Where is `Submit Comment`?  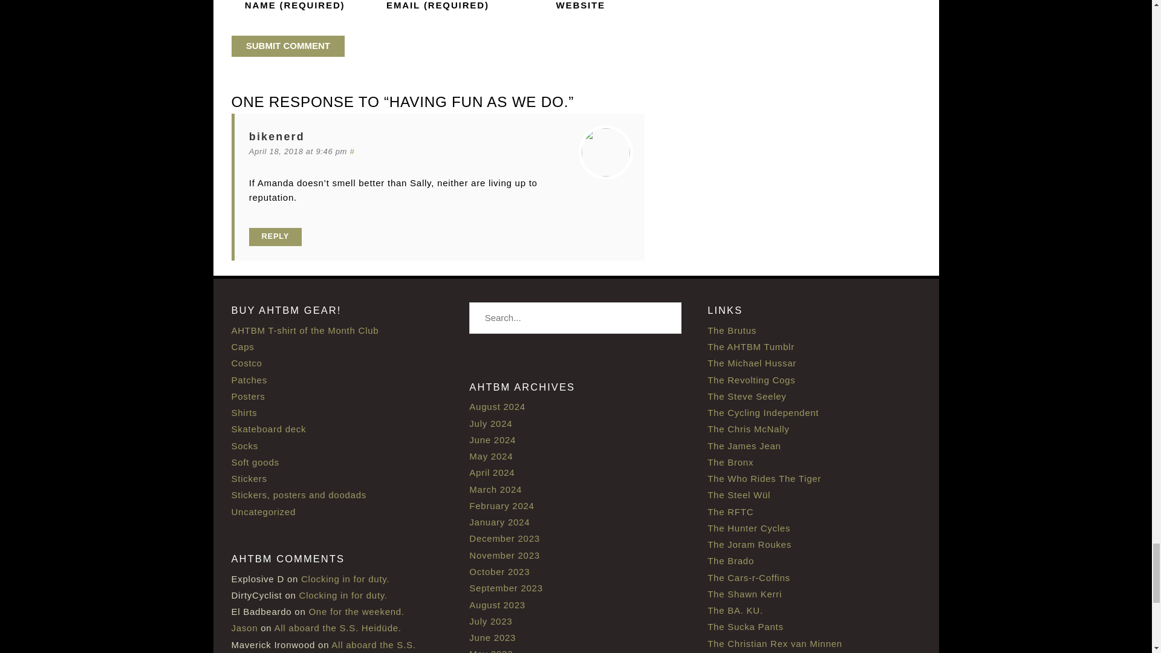
Submit Comment is located at coordinates (288, 47).